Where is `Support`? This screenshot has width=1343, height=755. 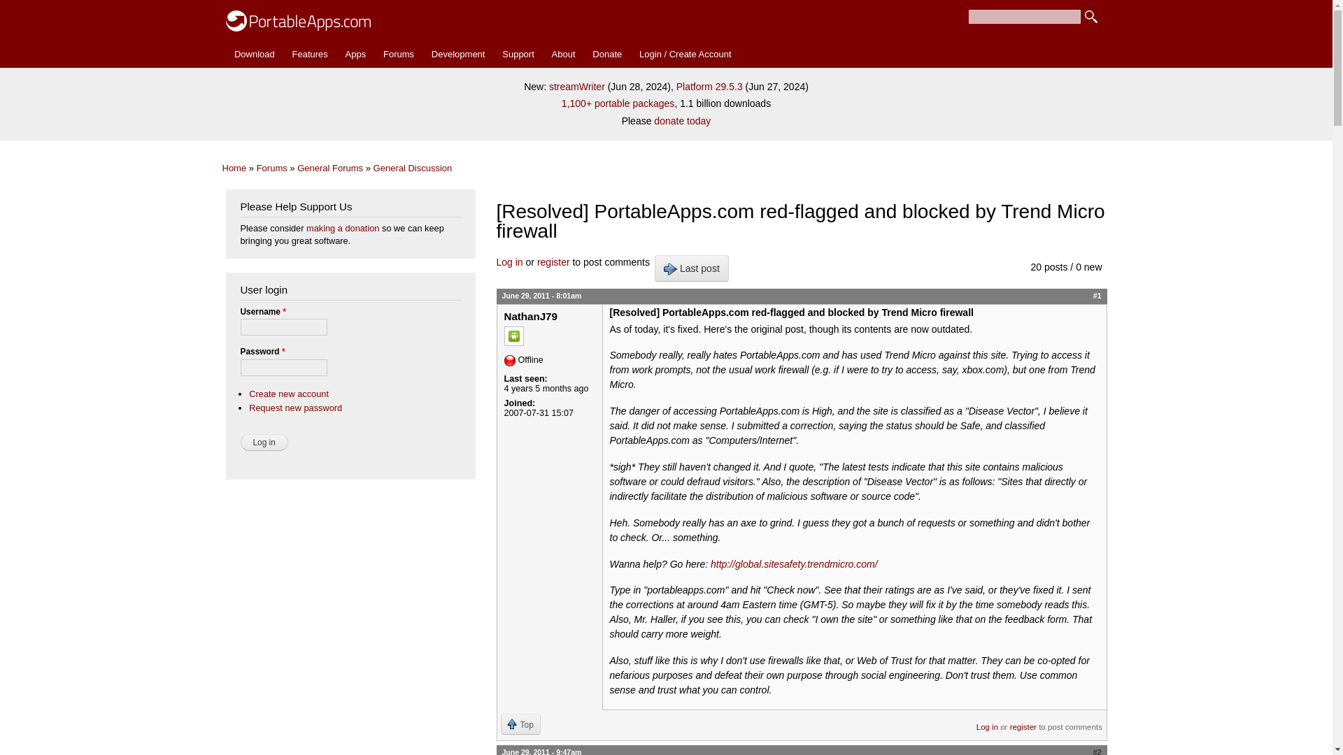
Support is located at coordinates (518, 55).